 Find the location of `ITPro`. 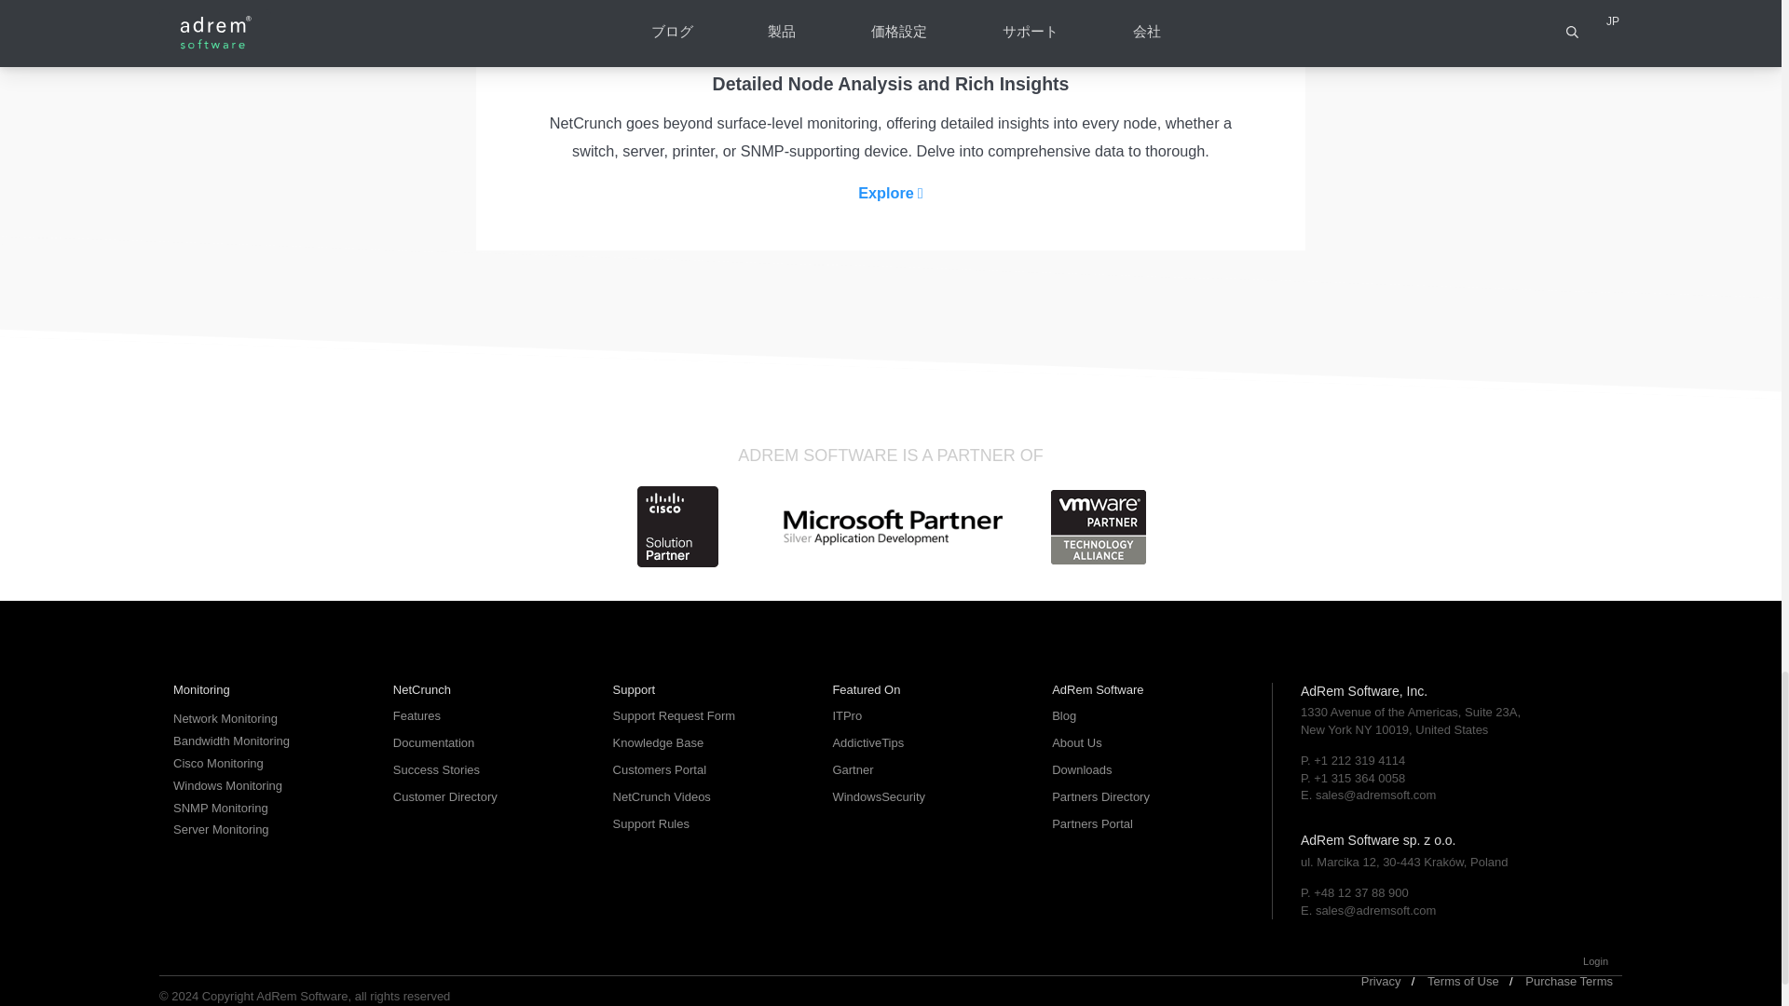

ITPro is located at coordinates (927, 715).